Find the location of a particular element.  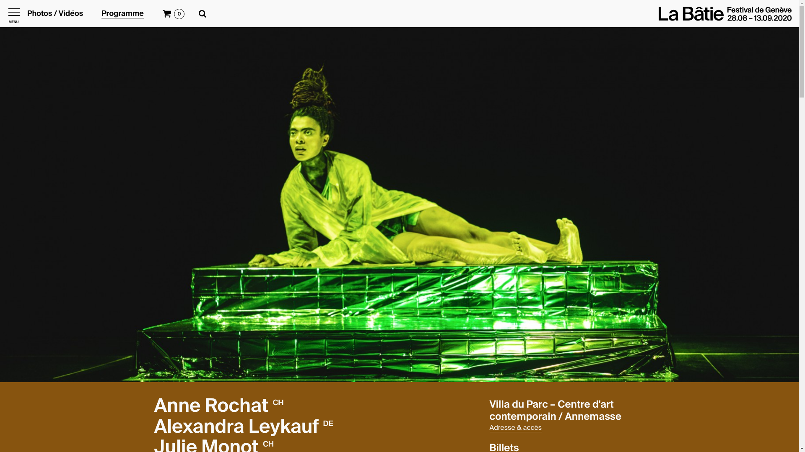

MENU is located at coordinates (13, 13).